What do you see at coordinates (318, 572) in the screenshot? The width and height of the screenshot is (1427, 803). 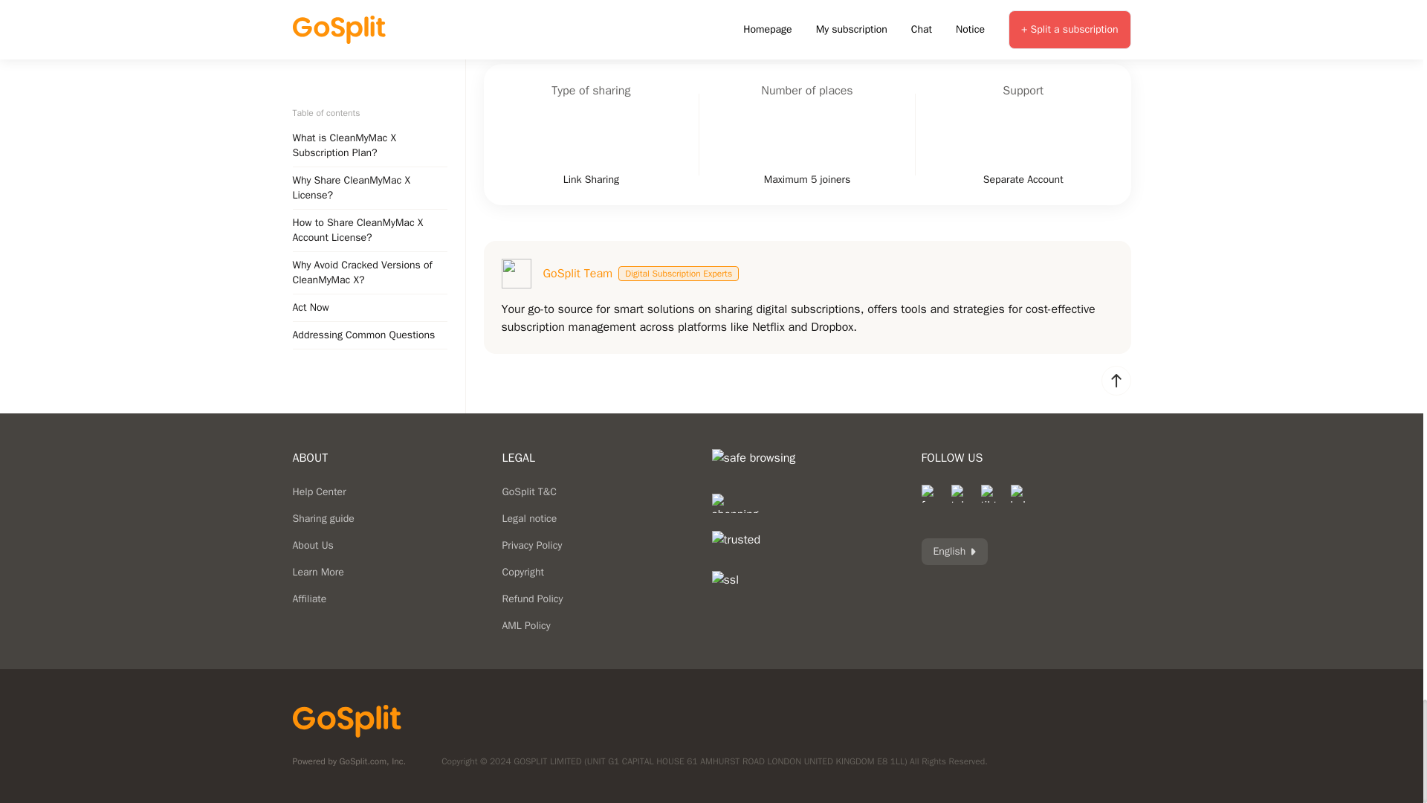 I see `Learn More` at bounding box center [318, 572].